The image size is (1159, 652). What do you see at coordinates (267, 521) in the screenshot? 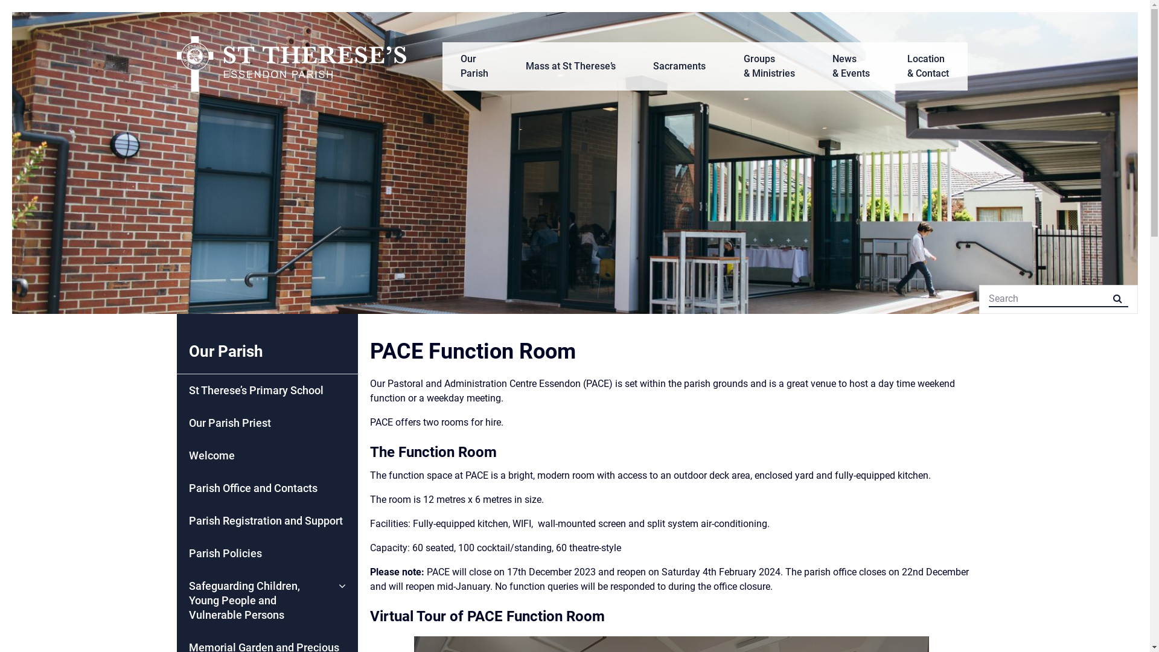
I see `Parish Registration and Support` at bounding box center [267, 521].